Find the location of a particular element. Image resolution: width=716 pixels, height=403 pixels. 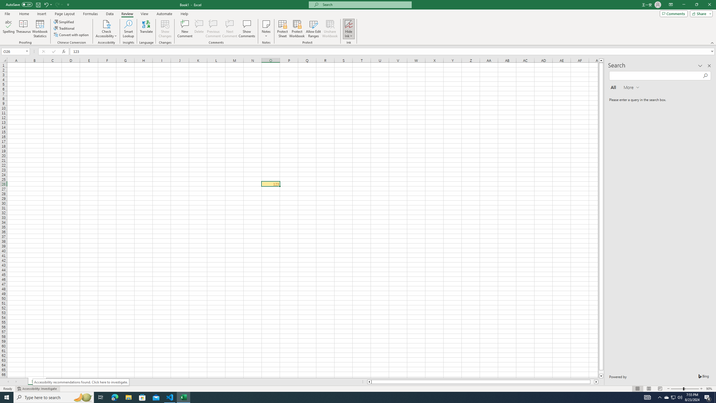

Show Comments is located at coordinates (246, 29).